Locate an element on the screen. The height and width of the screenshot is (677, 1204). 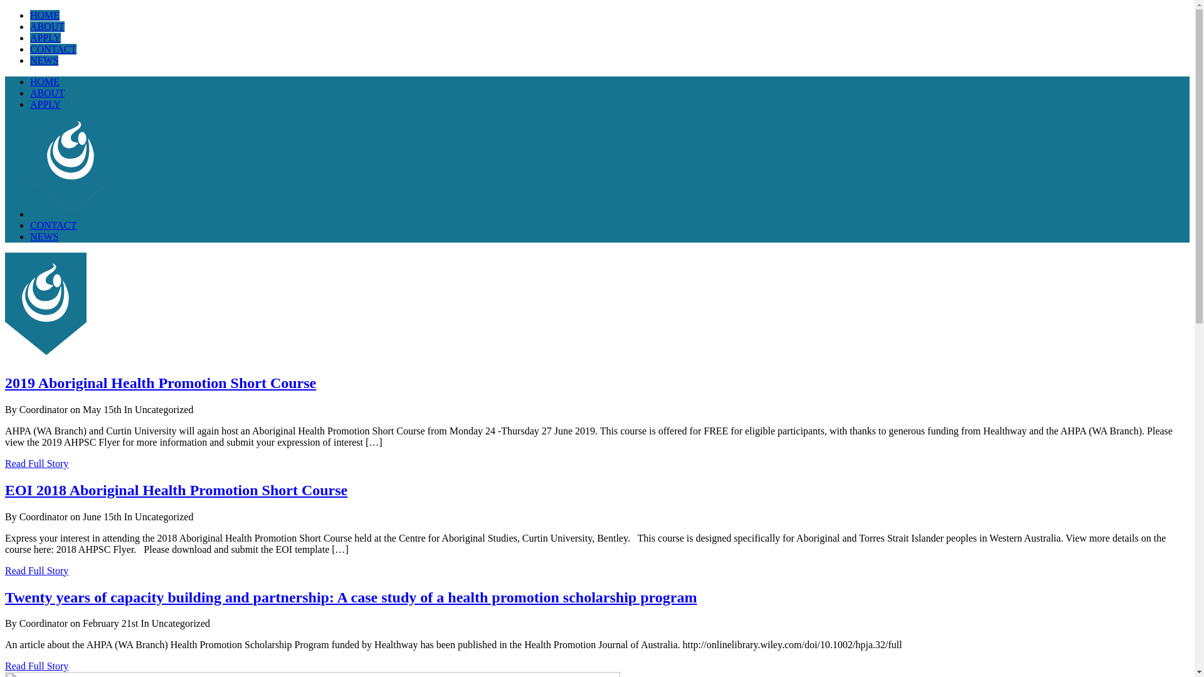
Health Promotion Scholarships is located at coordinates (46, 306).